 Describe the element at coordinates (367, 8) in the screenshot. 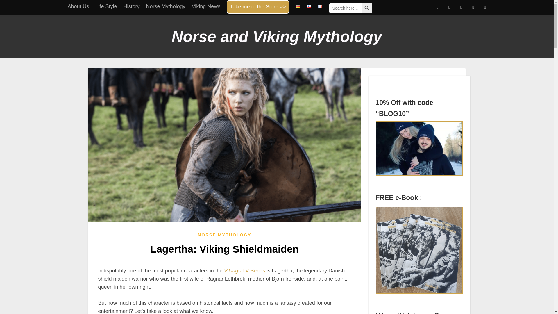

I see `Search Button` at that location.